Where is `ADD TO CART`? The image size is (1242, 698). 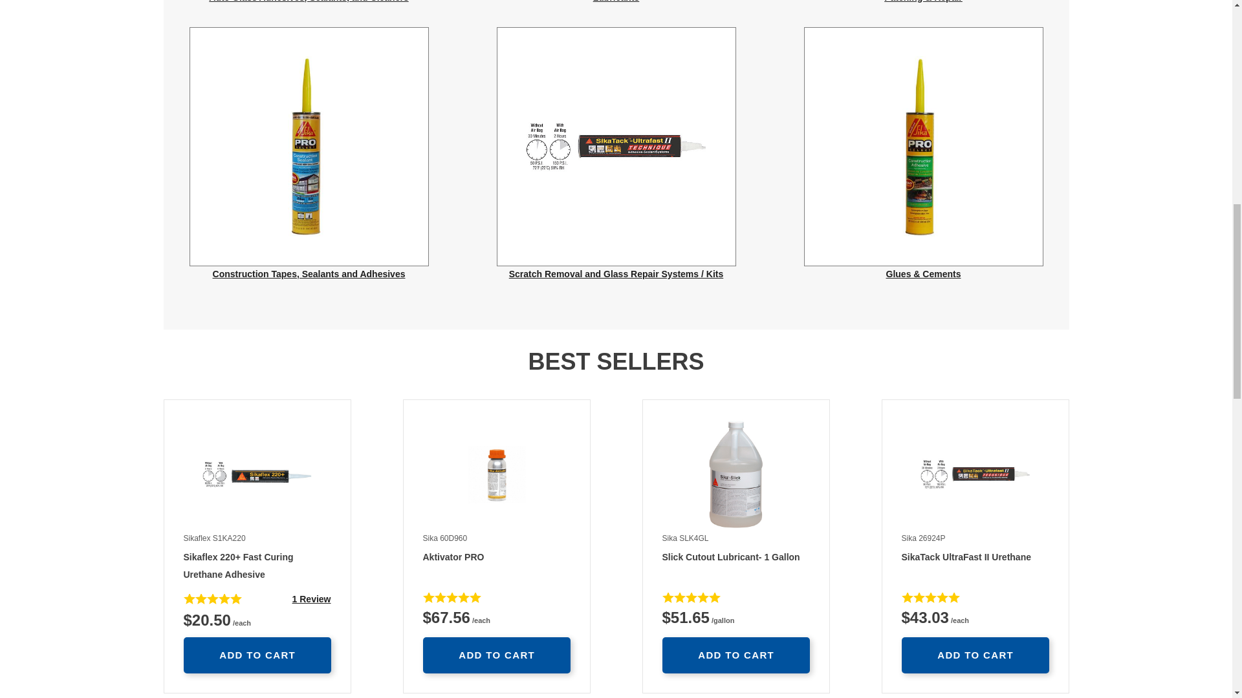 ADD TO CART is located at coordinates (497, 655).